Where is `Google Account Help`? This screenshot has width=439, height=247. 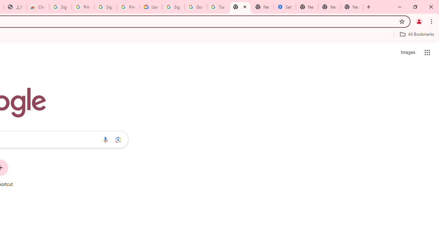
Google Account Help is located at coordinates (195, 7).